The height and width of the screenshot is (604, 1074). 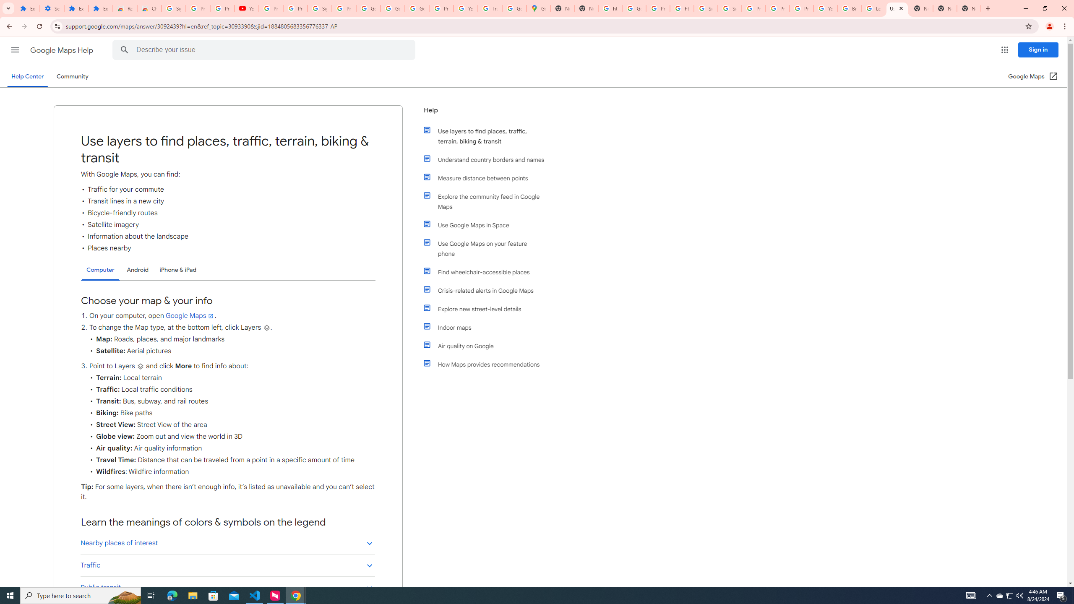 I want to click on Main menu, so click(x=15, y=49).